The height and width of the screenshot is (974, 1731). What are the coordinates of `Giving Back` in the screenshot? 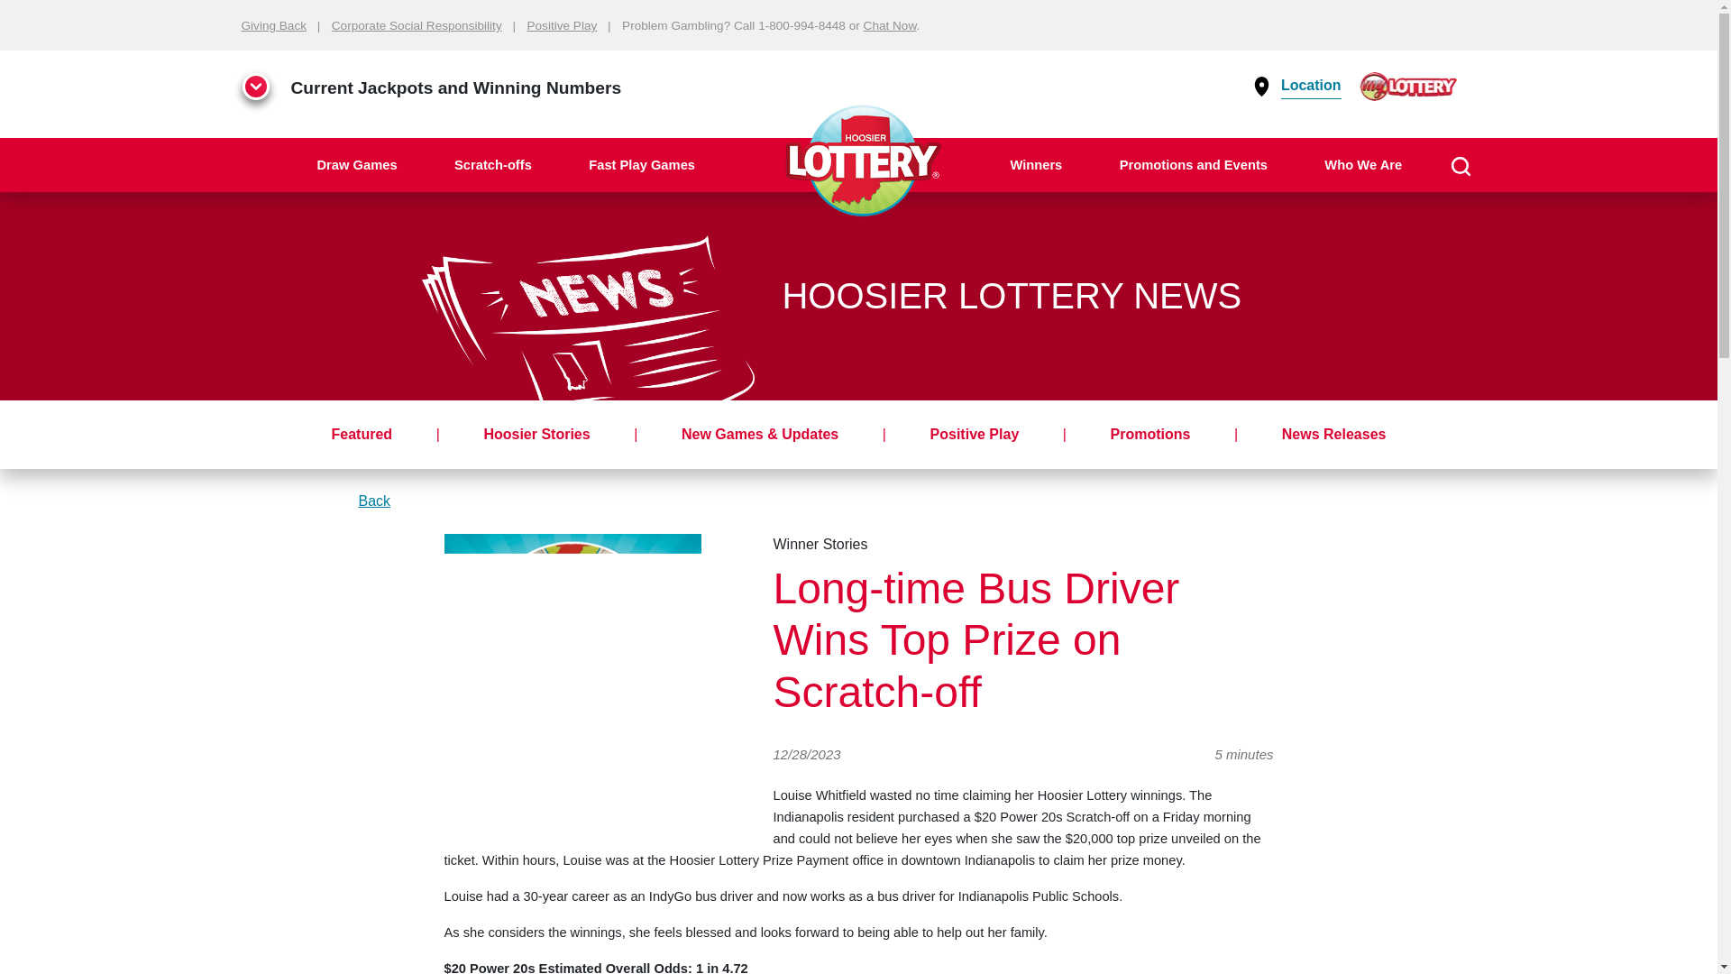 It's located at (274, 25).